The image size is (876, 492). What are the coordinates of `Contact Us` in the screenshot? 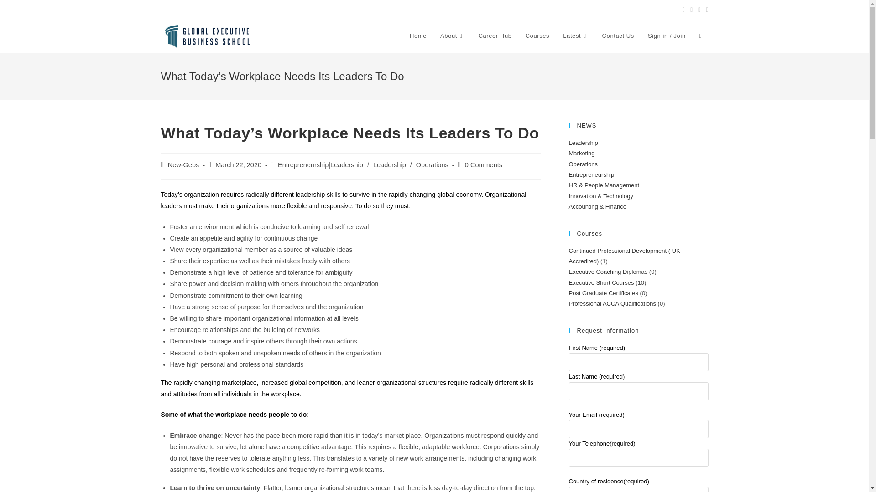 It's located at (618, 36).